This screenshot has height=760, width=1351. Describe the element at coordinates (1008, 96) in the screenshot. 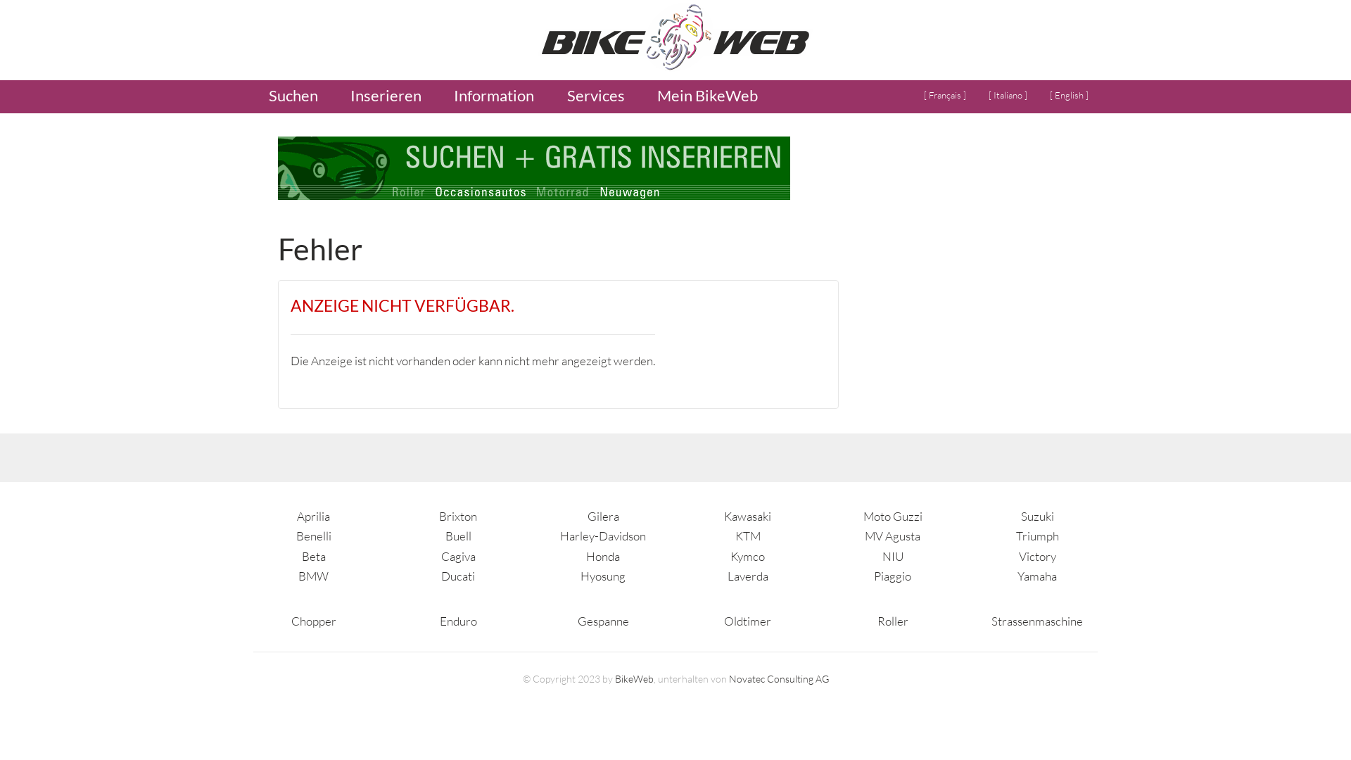

I see `[ Italiano ]` at that location.